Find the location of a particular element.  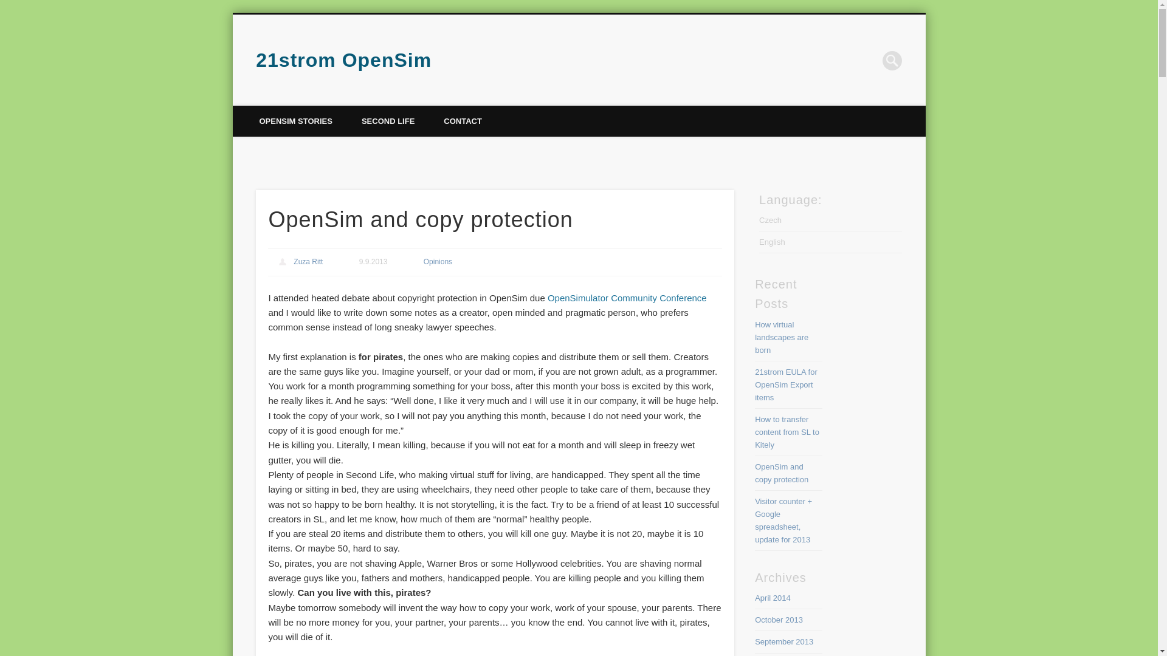

21strom OpenSim is located at coordinates (343, 60).